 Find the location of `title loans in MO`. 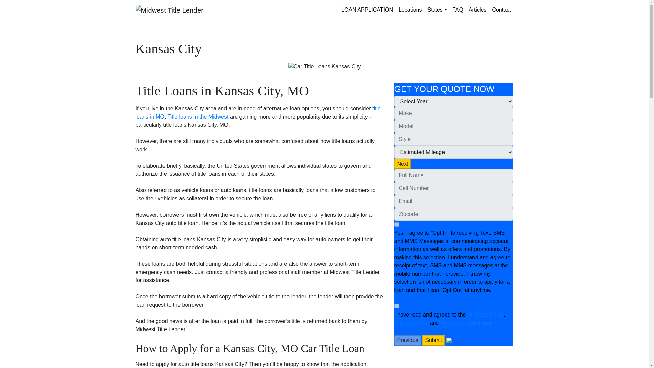

title loans in MO is located at coordinates (258, 112).